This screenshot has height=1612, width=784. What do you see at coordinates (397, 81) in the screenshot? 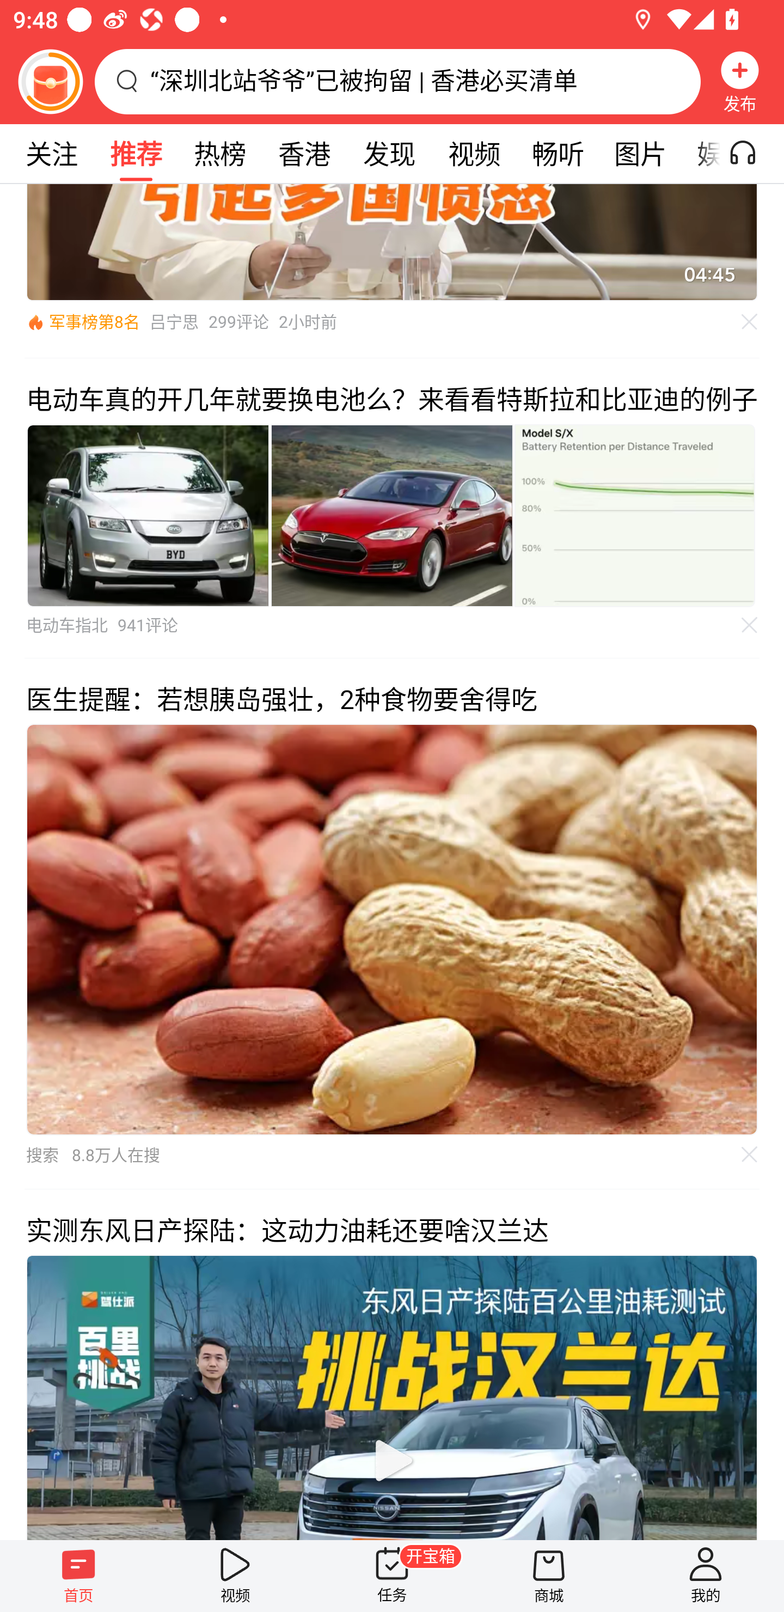
I see `“深圳北站爷爷”已被拘留 | 香港必买清单 搜索框，“深圳北站爷爷”已被拘留 | 香港必买清单` at bounding box center [397, 81].